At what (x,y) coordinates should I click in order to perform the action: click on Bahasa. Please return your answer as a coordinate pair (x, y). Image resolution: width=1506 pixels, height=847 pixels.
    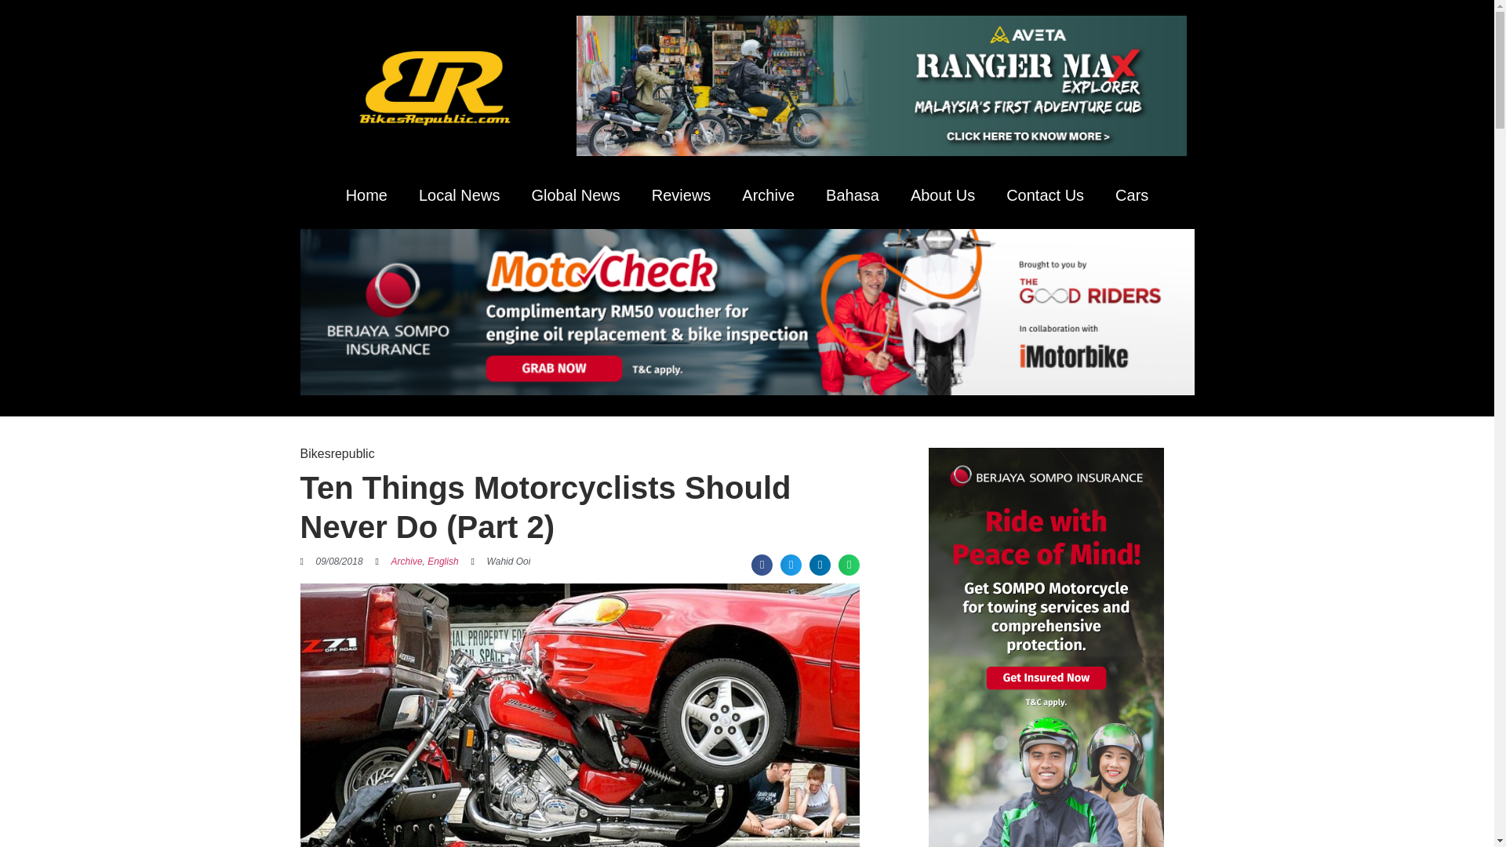
    Looking at the image, I should click on (852, 194).